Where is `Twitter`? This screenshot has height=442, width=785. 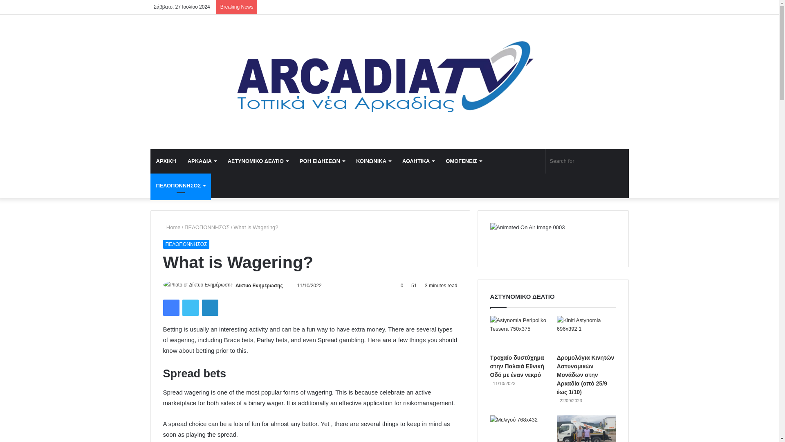 Twitter is located at coordinates (190, 308).